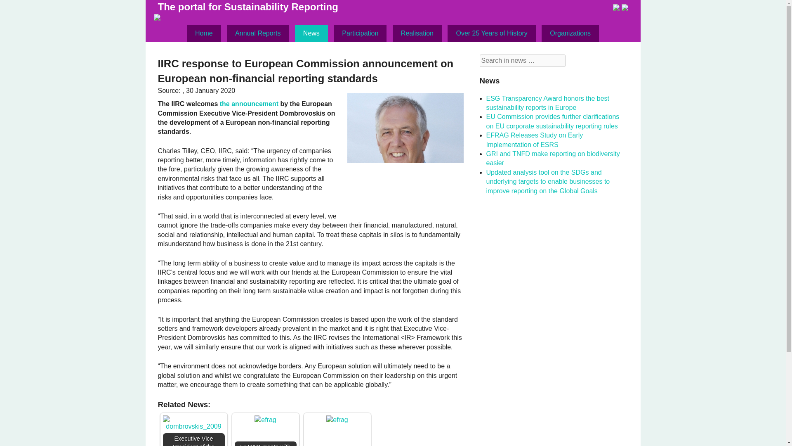 The width and height of the screenshot is (792, 446). Describe the element at coordinates (249, 104) in the screenshot. I see `the announcement` at that location.